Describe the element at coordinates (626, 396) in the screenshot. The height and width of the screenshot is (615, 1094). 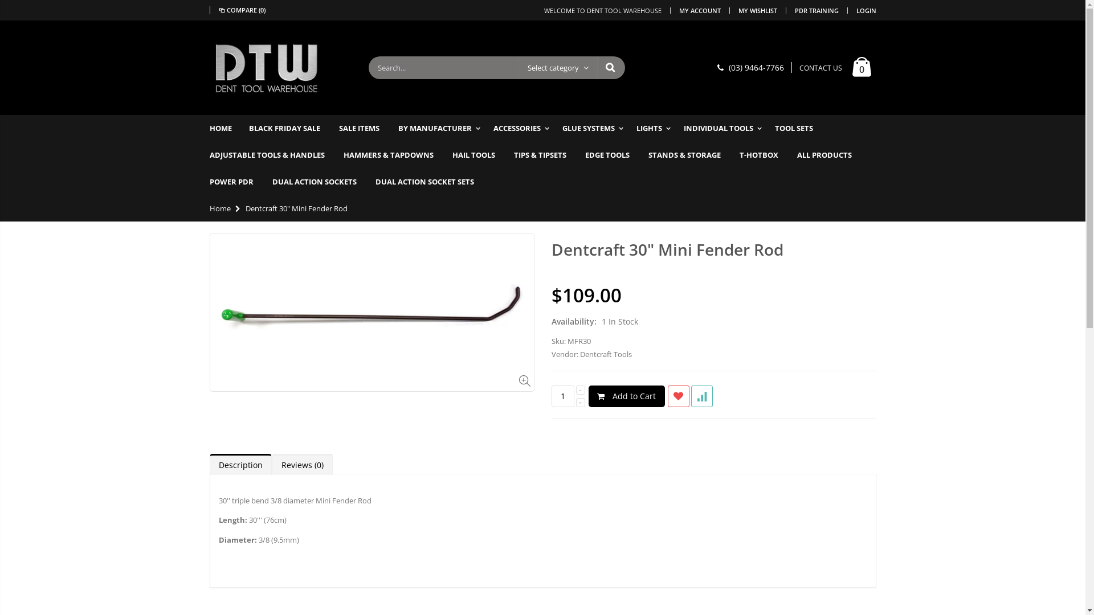
I see `Add to Cart` at that location.